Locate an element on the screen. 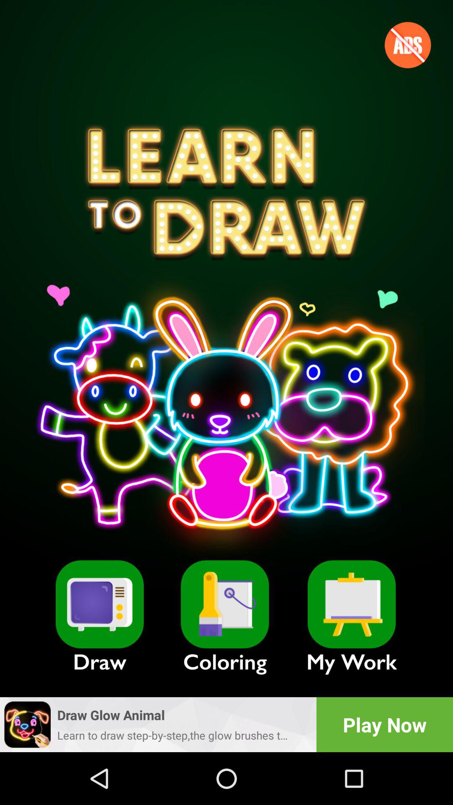 The height and width of the screenshot is (805, 453). erase the image is located at coordinates (225, 604).